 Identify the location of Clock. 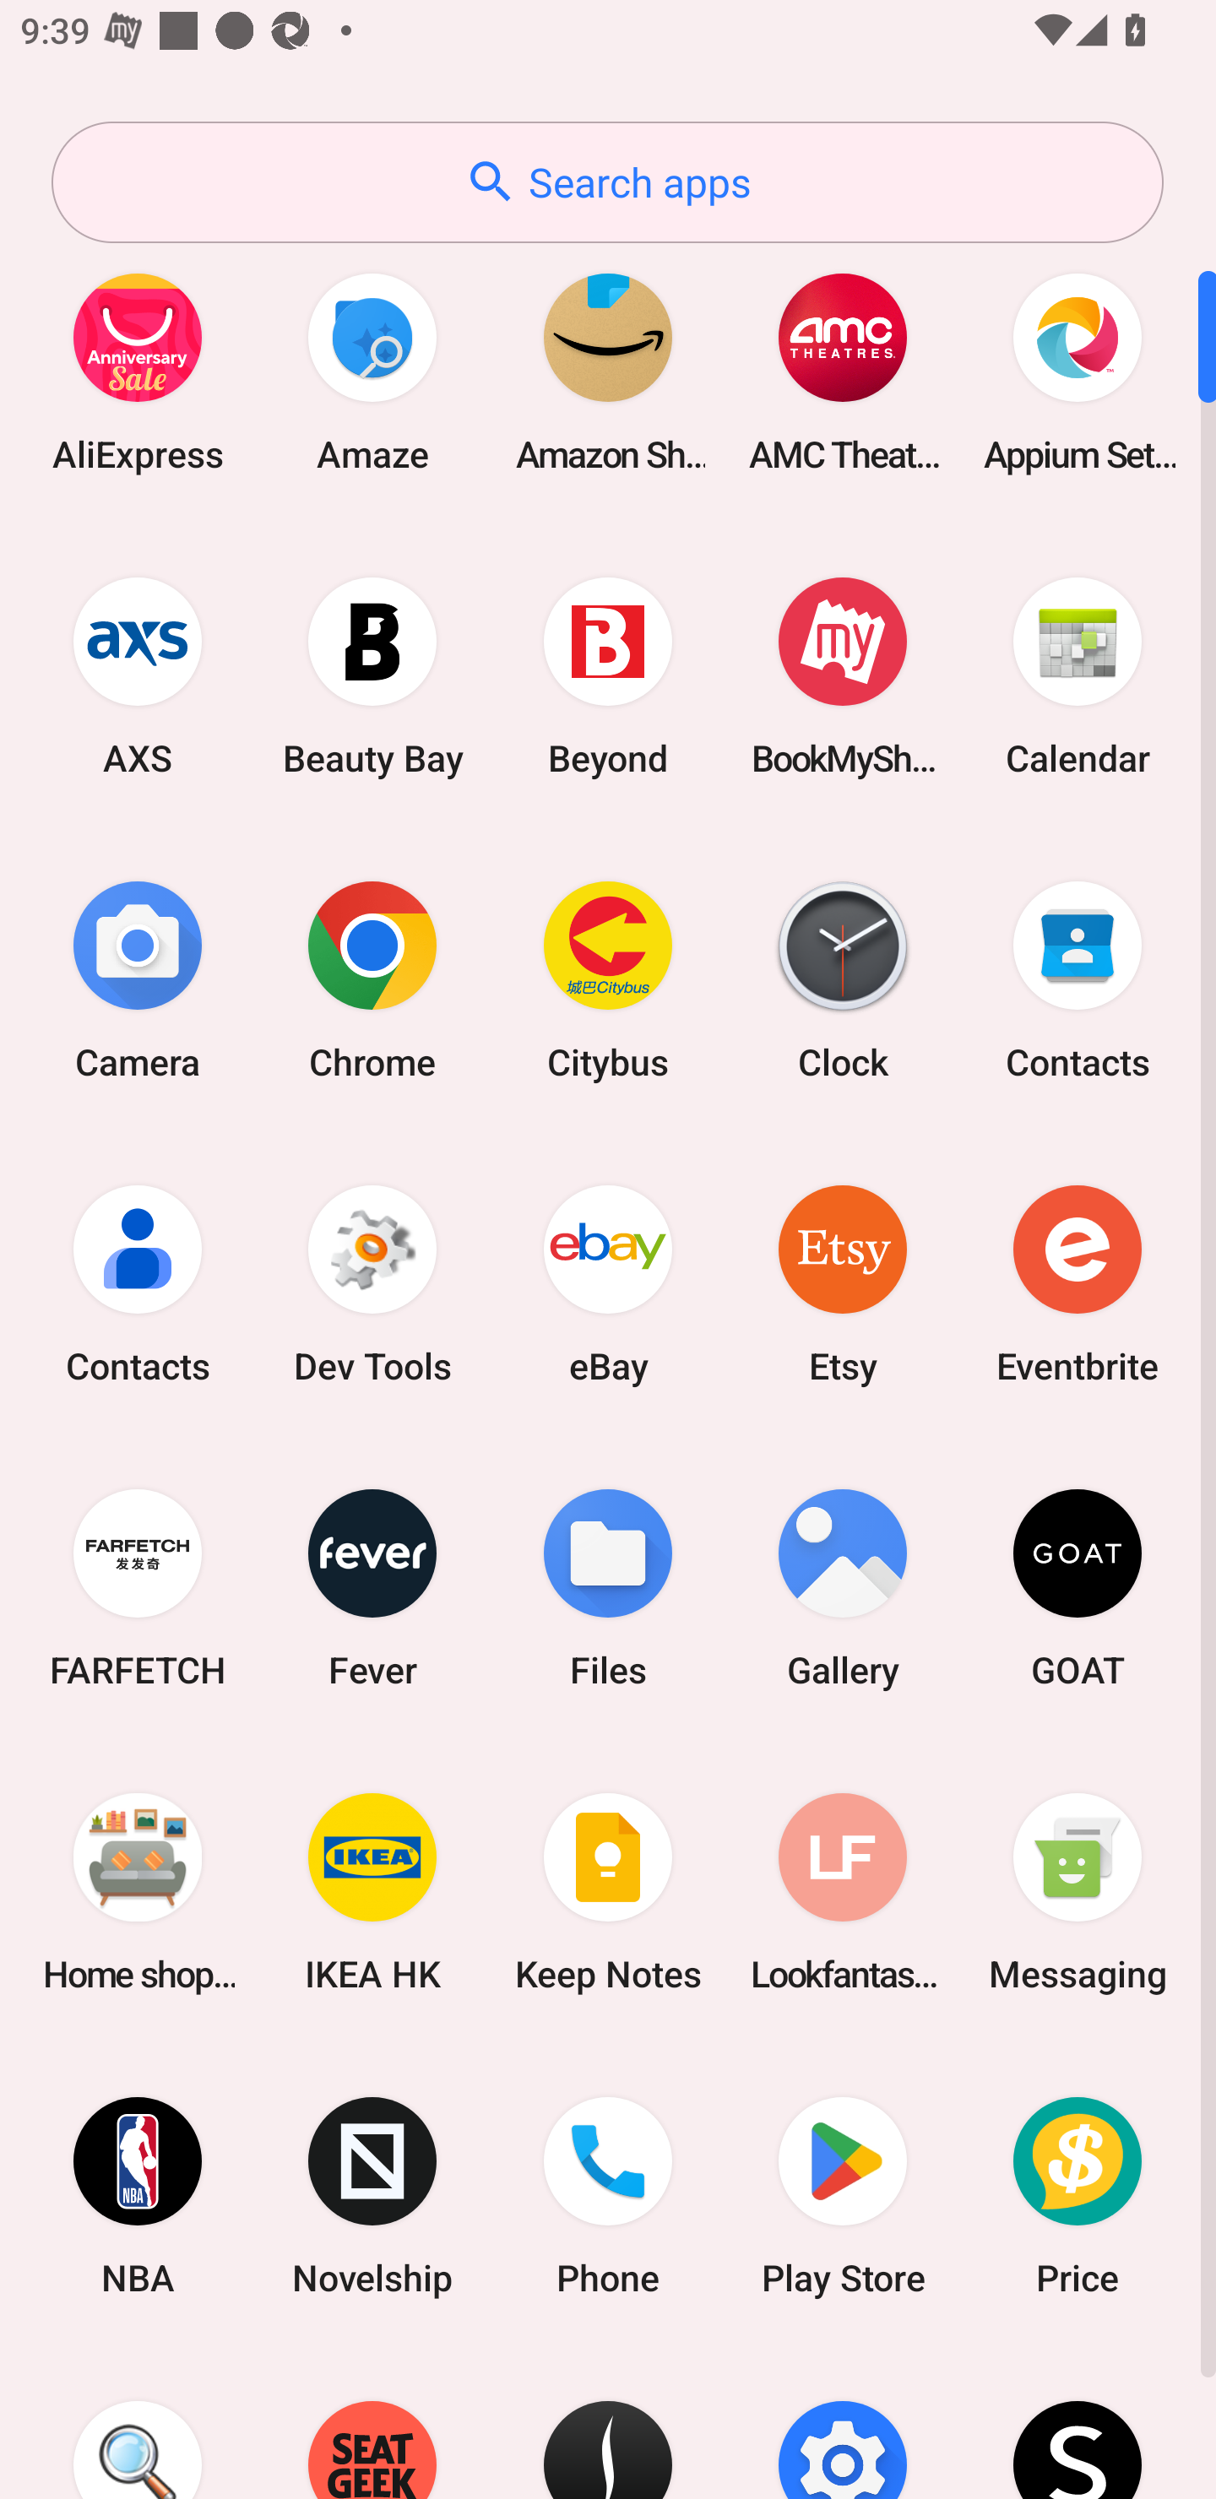
(843, 979).